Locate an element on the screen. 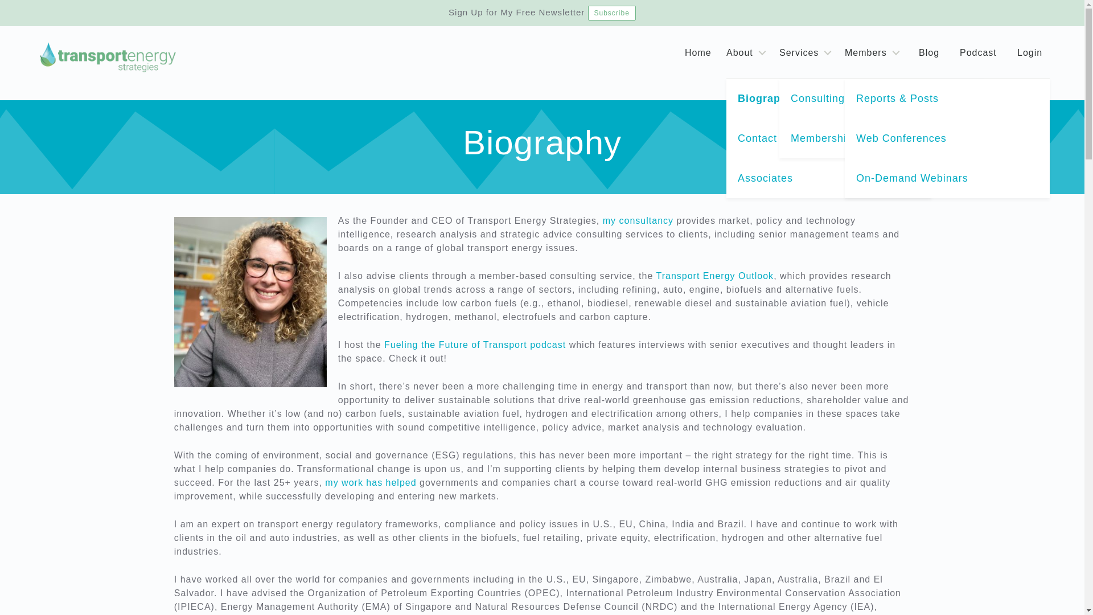 This screenshot has height=615, width=1093. Home is located at coordinates (698, 52).